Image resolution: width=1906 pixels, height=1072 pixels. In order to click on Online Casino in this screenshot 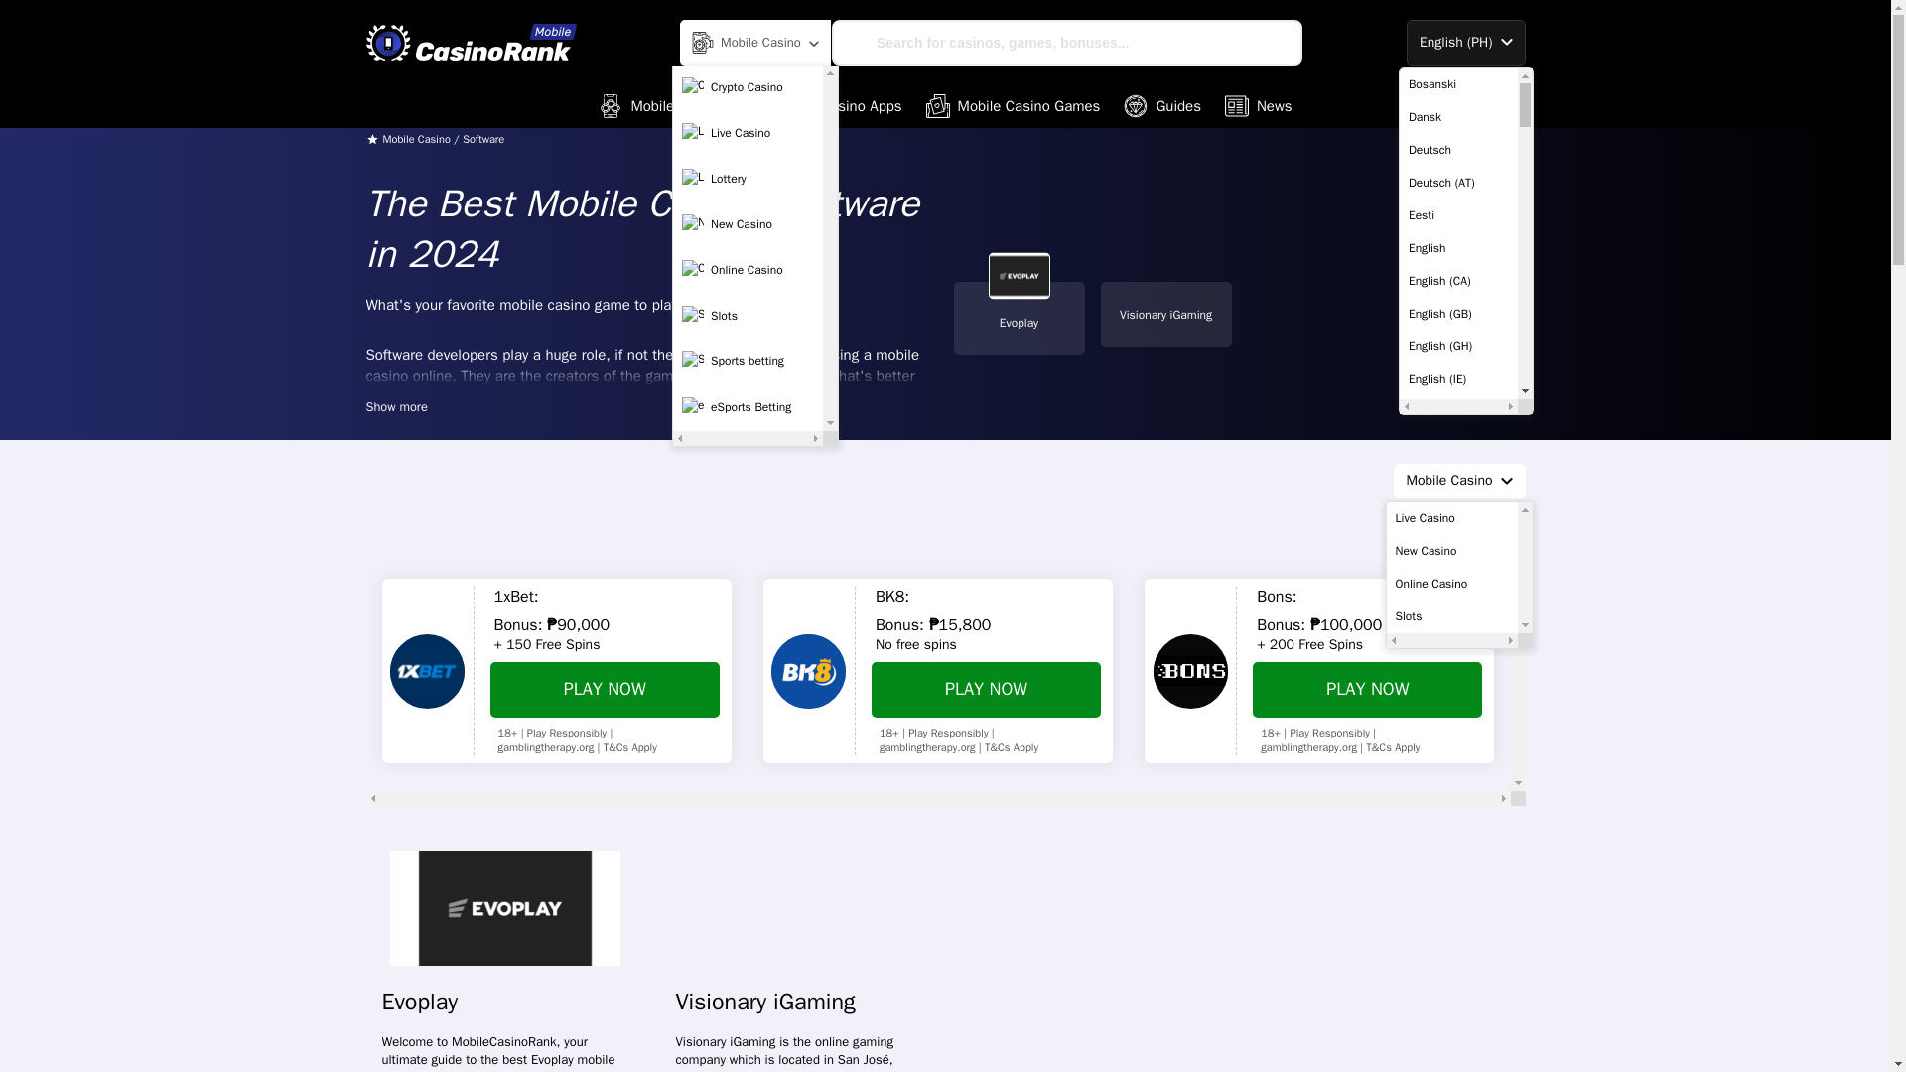, I will do `click(748, 270)`.